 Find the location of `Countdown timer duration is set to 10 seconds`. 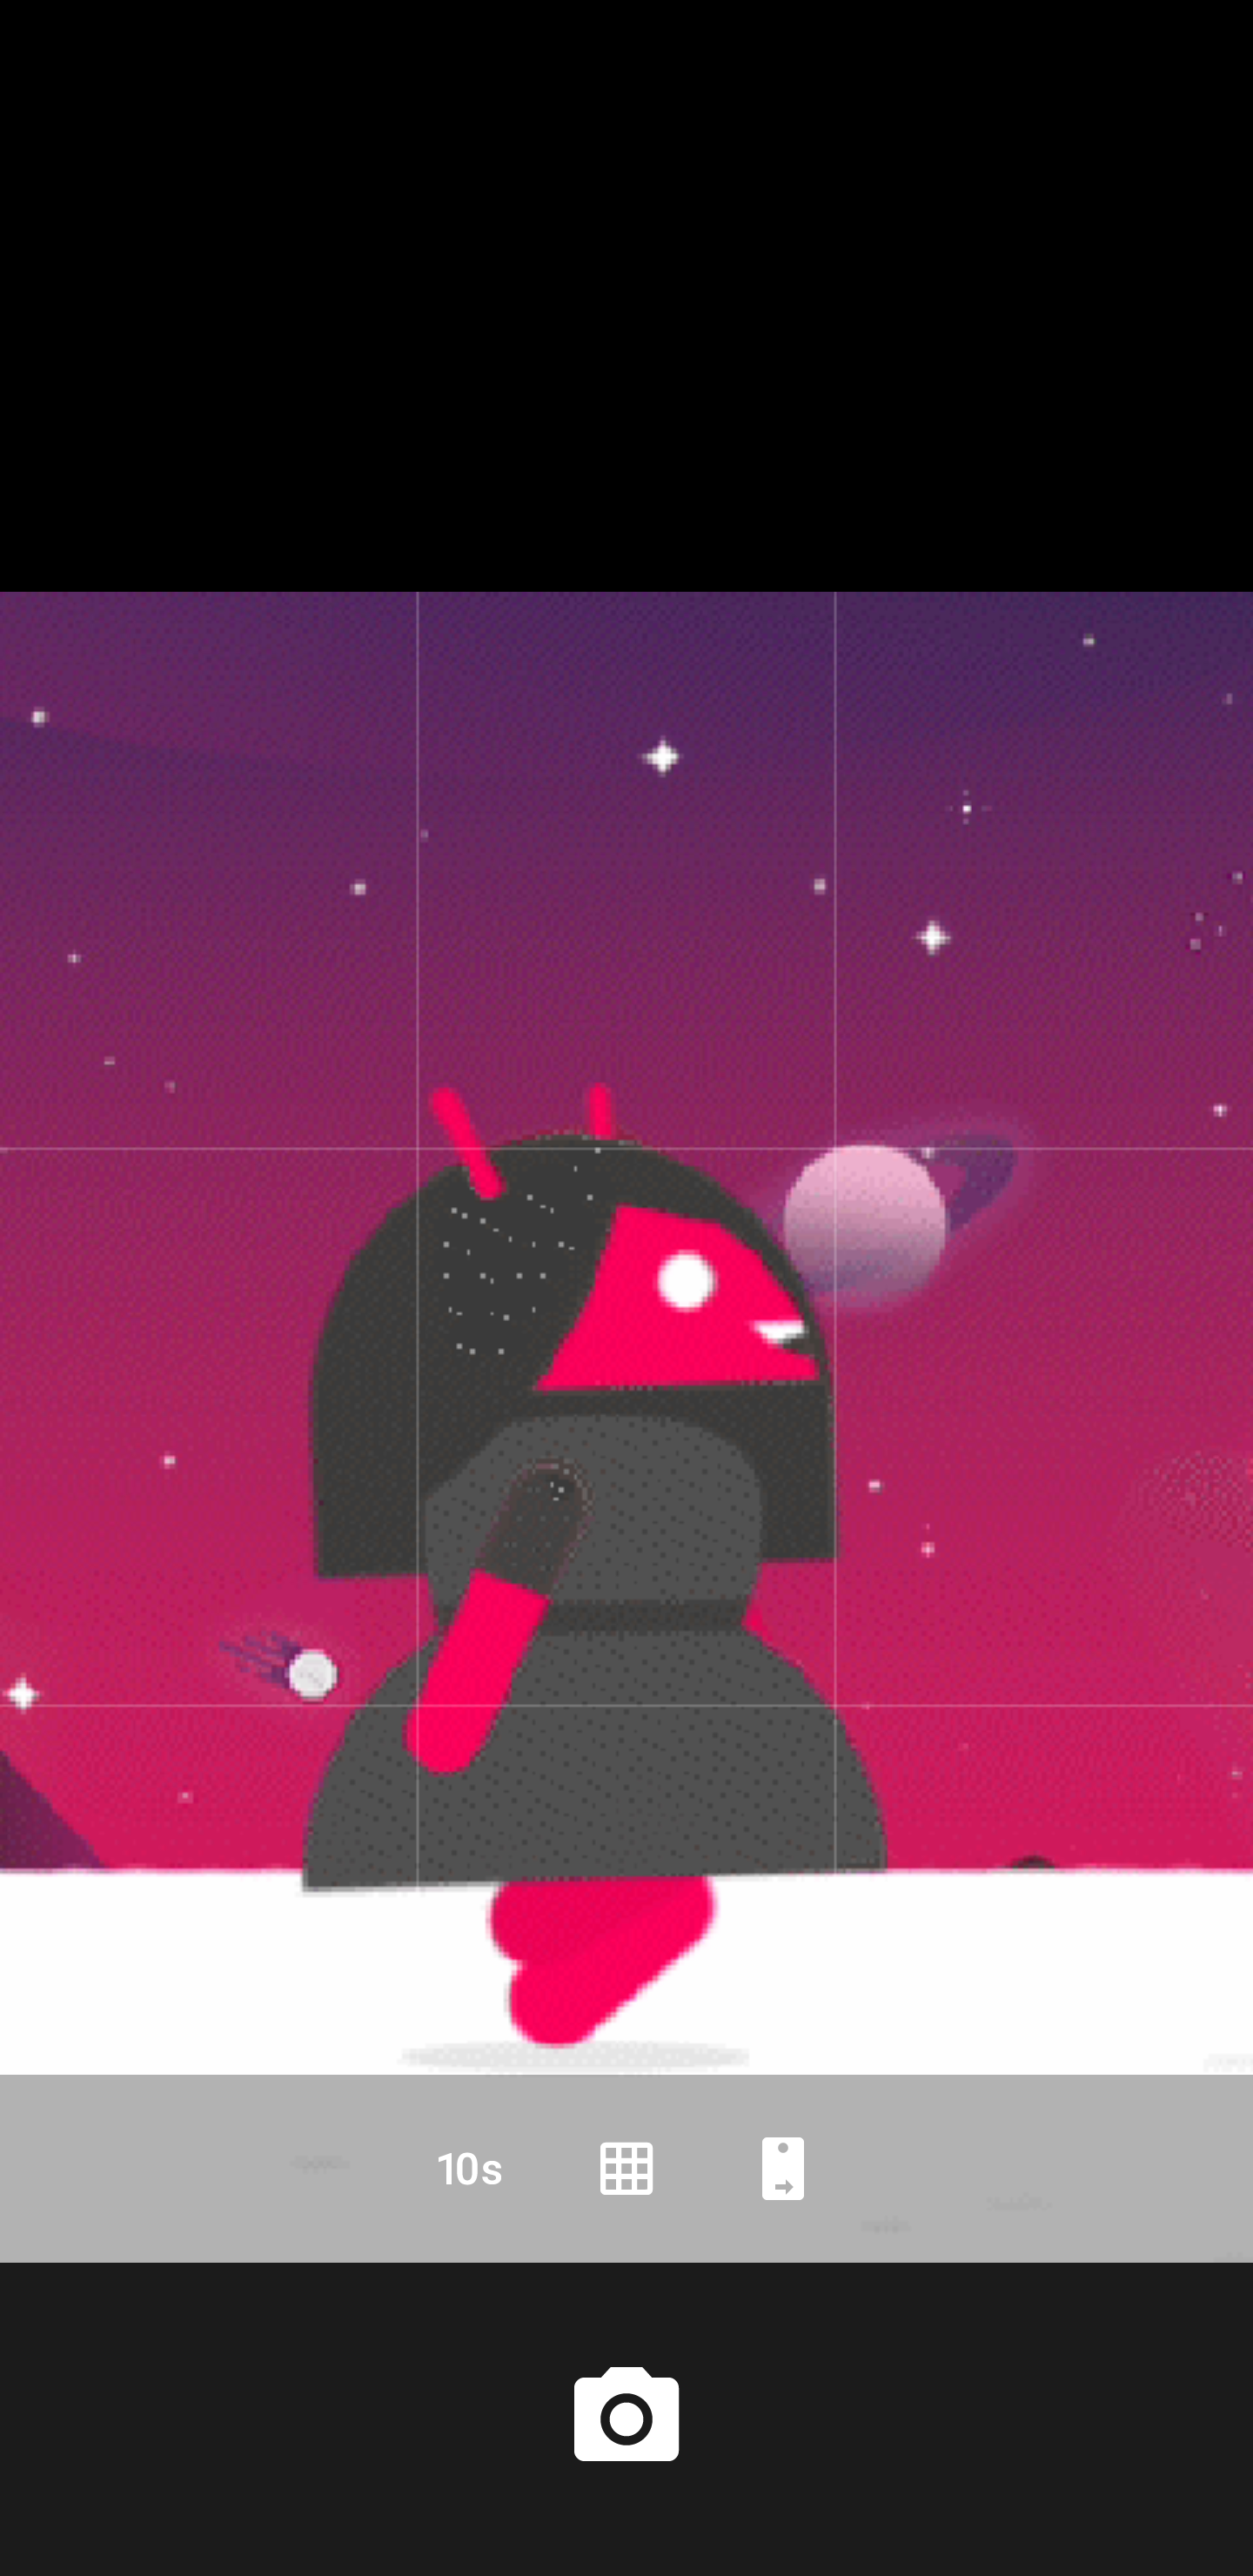

Countdown timer duration is set to 10 seconds is located at coordinates (470, 2169).